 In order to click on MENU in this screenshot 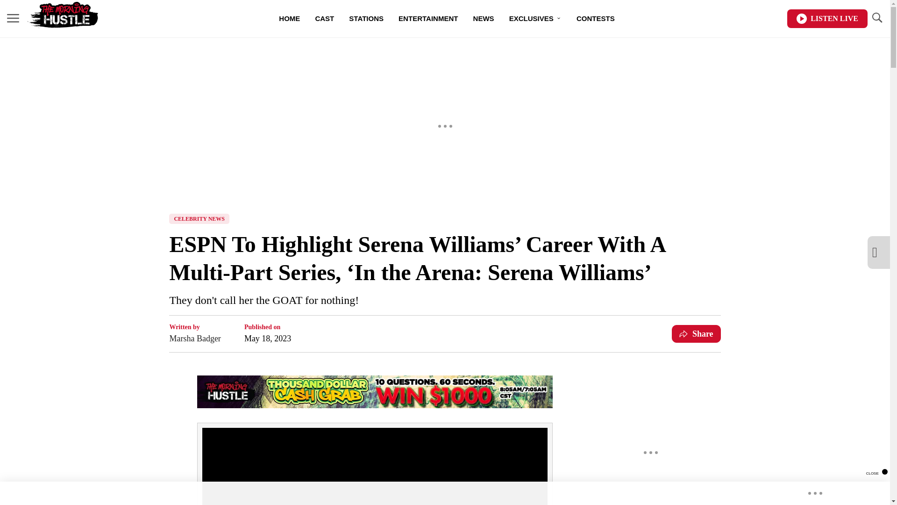, I will do `click(13, 19)`.